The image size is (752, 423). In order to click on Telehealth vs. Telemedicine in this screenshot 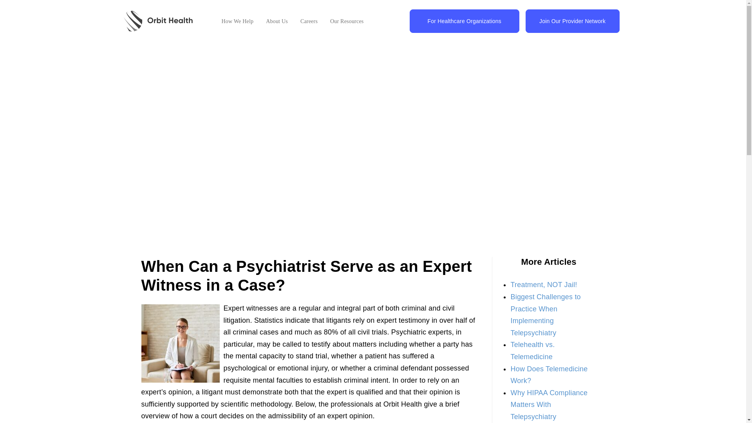, I will do `click(533, 351)`.